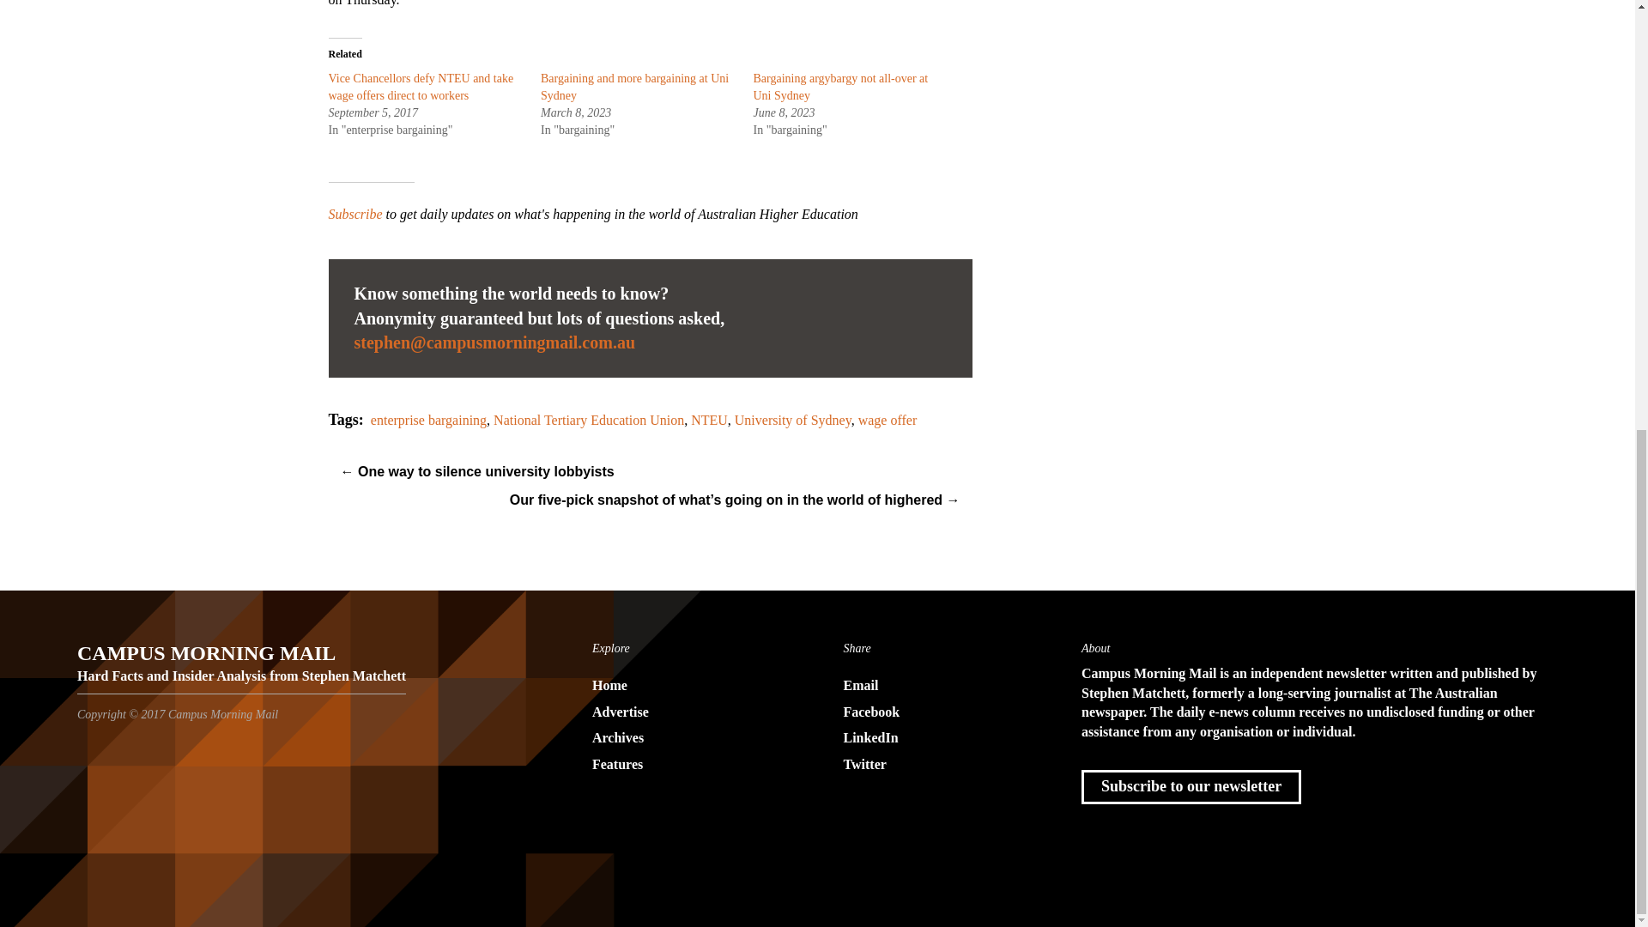  What do you see at coordinates (241, 658) in the screenshot?
I see `Campus Morning Mail` at bounding box center [241, 658].